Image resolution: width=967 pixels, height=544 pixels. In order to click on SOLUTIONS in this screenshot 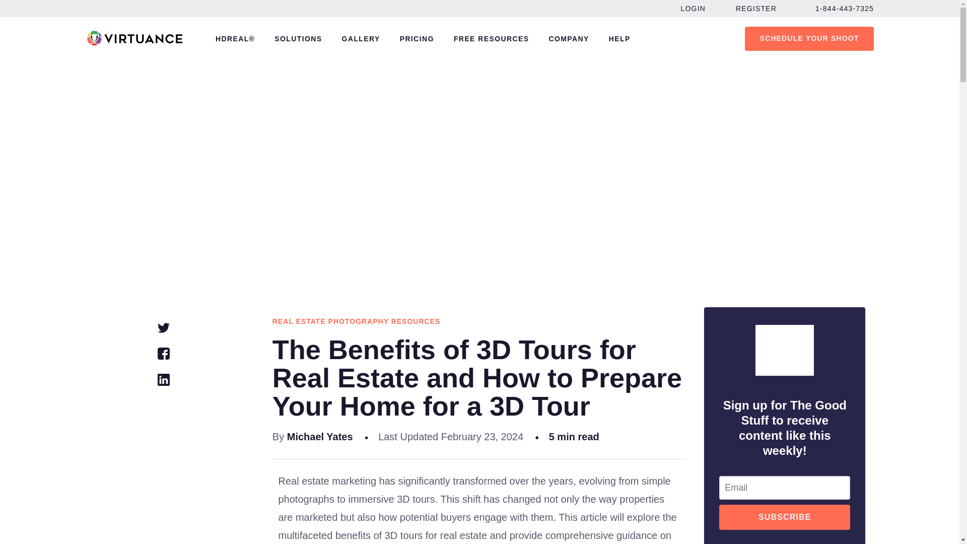, I will do `click(298, 38)`.